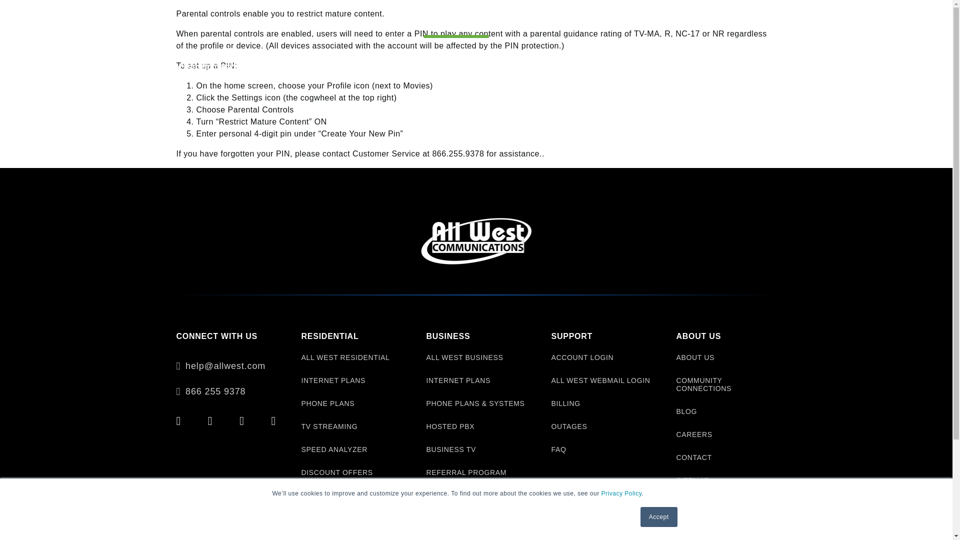 Image resolution: width=960 pixels, height=540 pixels. I want to click on Support, so click(531, 64).